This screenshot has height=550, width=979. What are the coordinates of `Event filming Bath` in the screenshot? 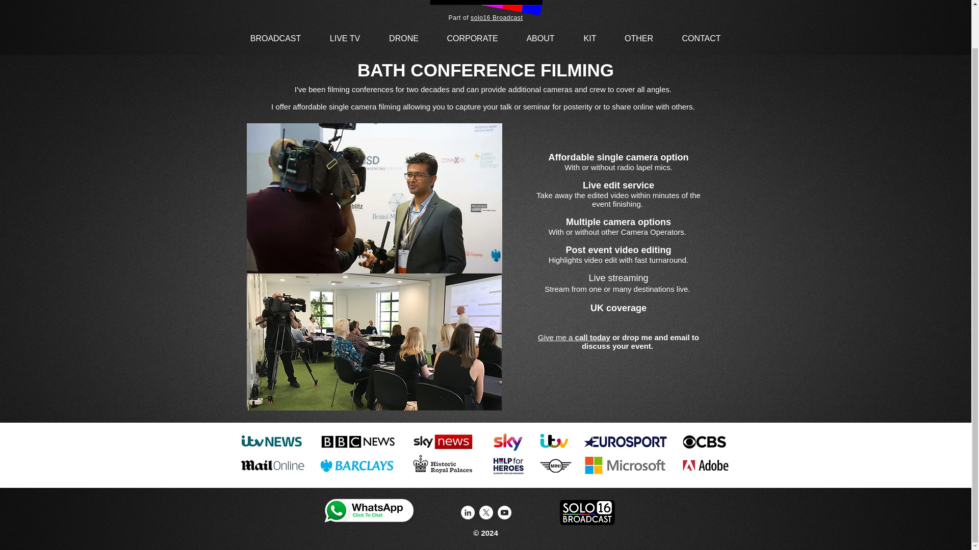 It's located at (374, 340).